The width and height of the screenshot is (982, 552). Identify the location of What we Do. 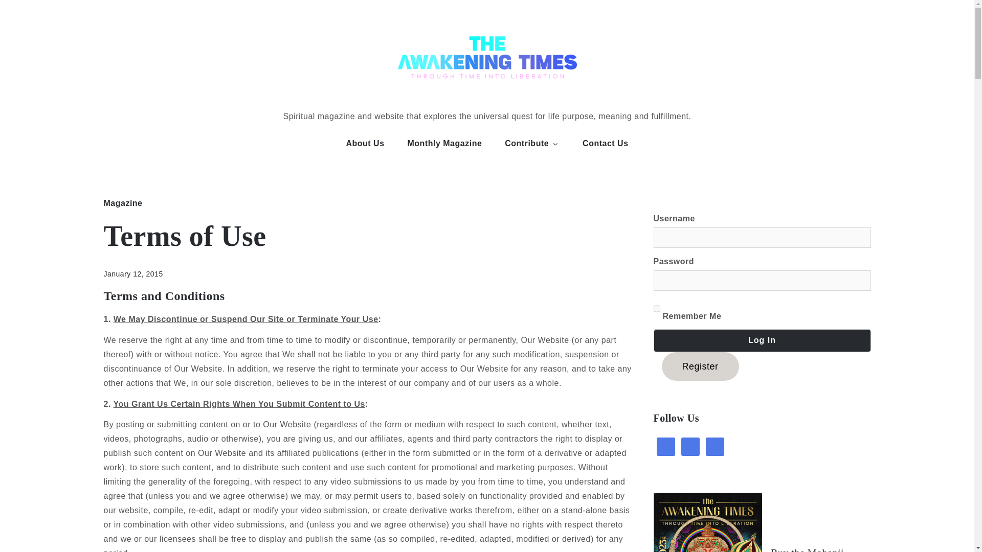
(365, 144).